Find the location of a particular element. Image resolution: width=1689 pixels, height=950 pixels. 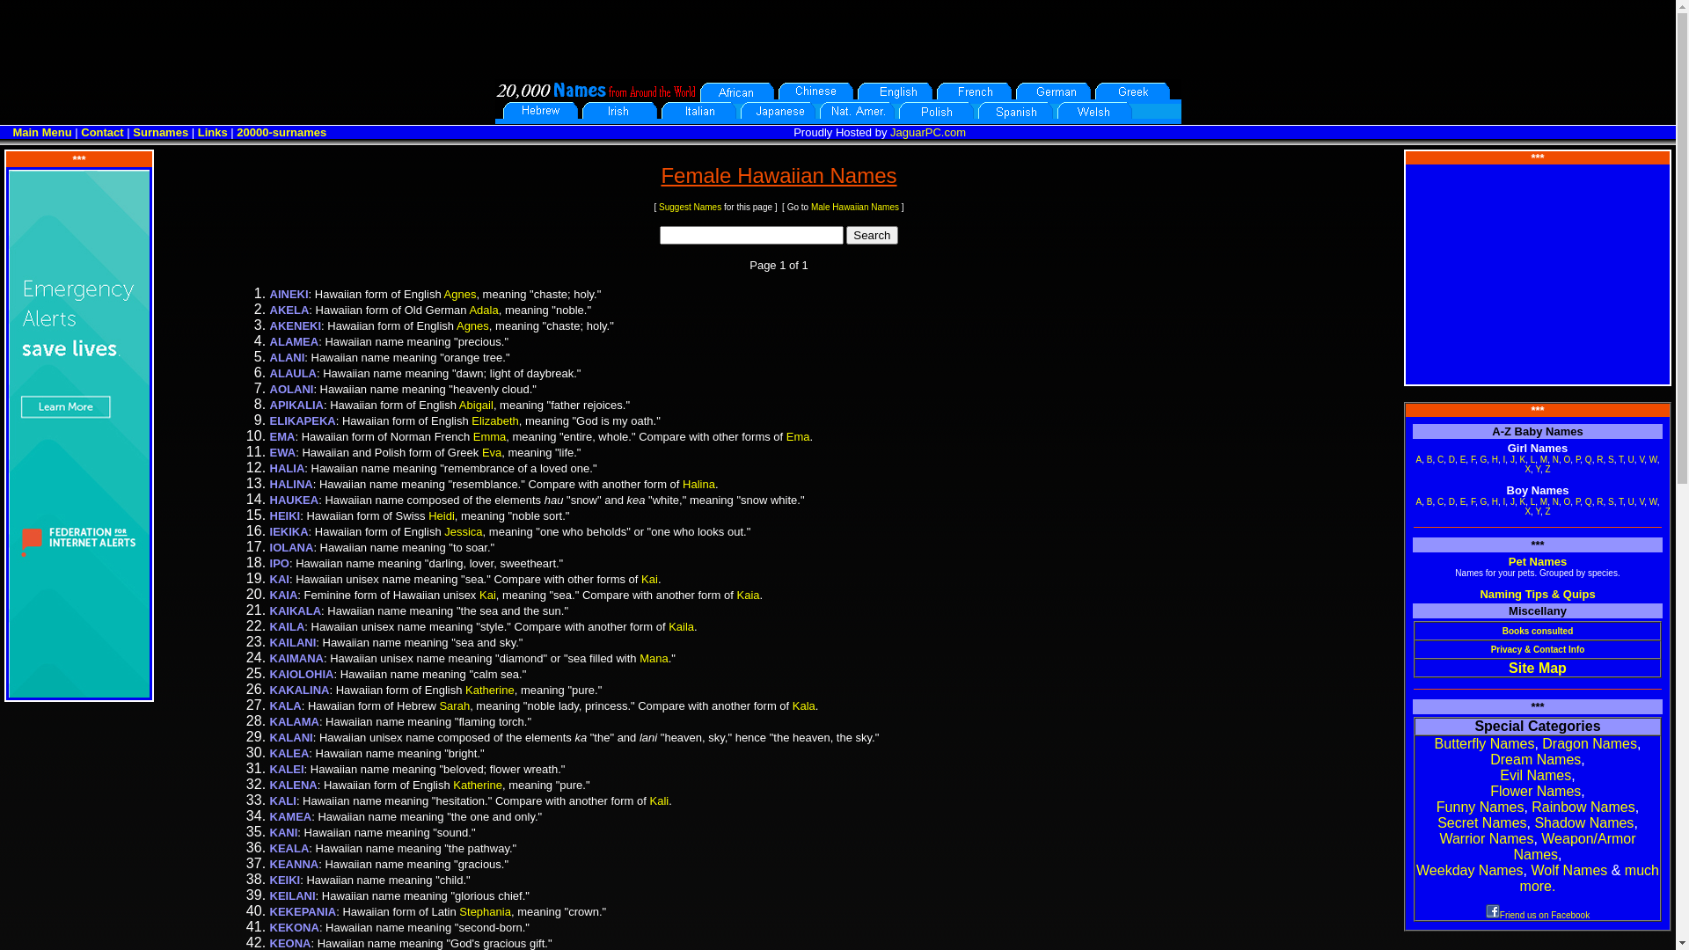

Site Map is located at coordinates (1538, 667).